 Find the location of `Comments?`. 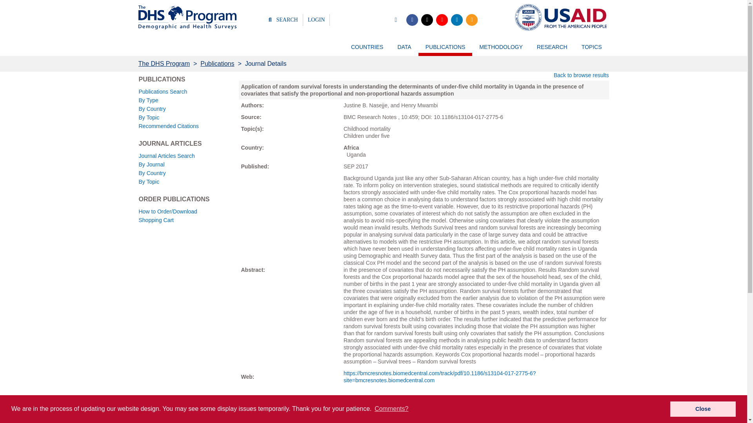

Comments? is located at coordinates (391, 409).